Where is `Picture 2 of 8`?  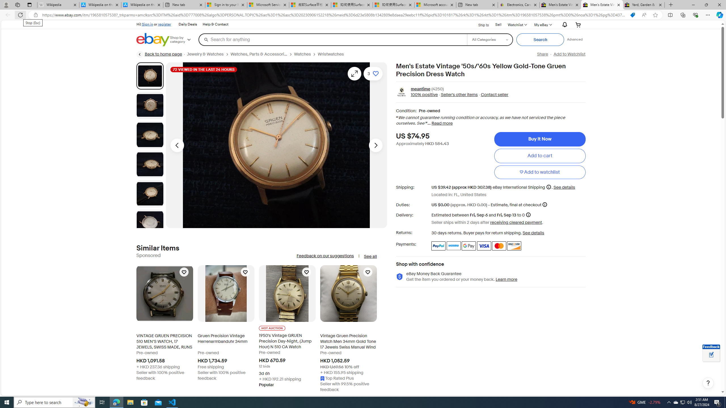
Picture 2 of 8 is located at coordinates (150, 105).